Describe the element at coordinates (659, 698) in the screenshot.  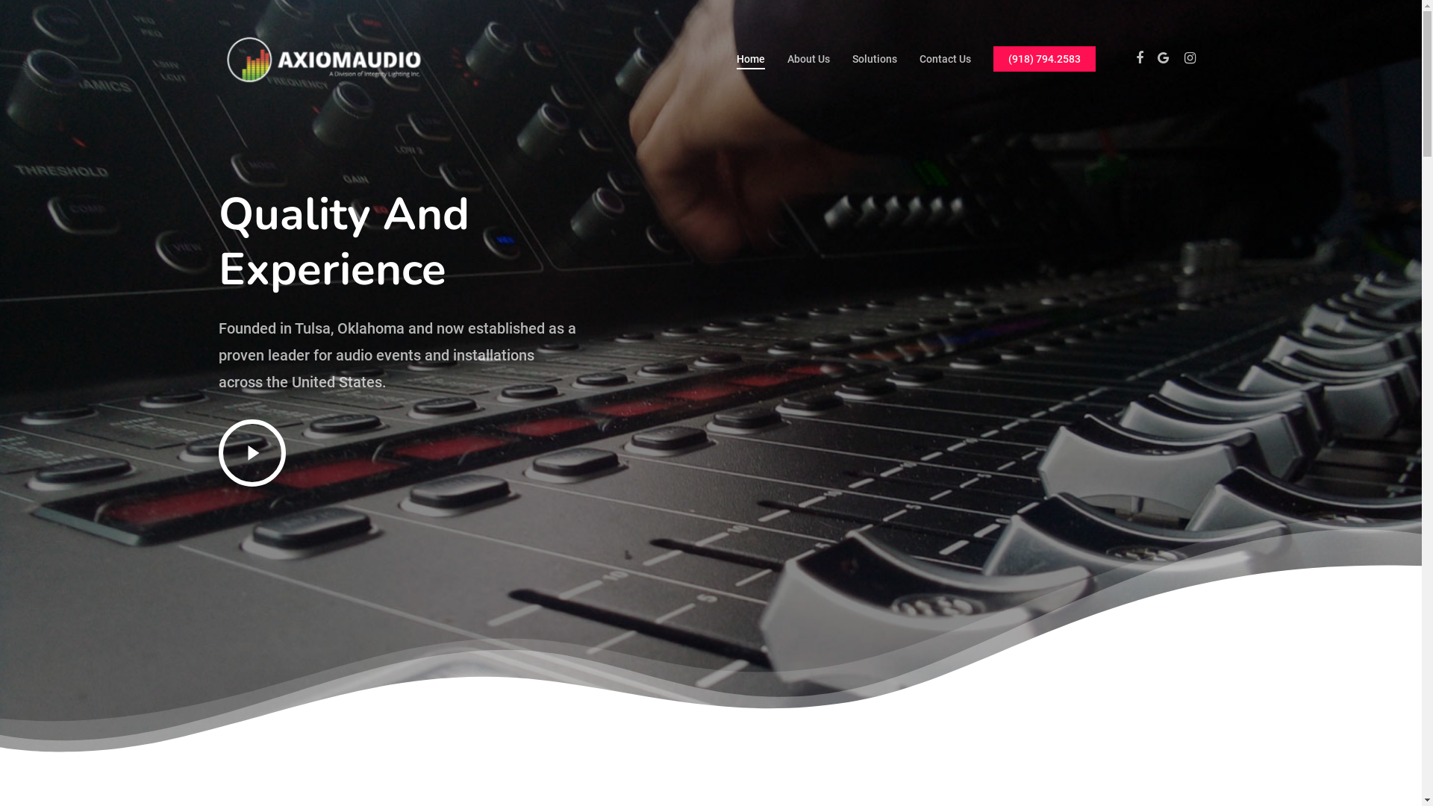
I see `facebook` at that location.